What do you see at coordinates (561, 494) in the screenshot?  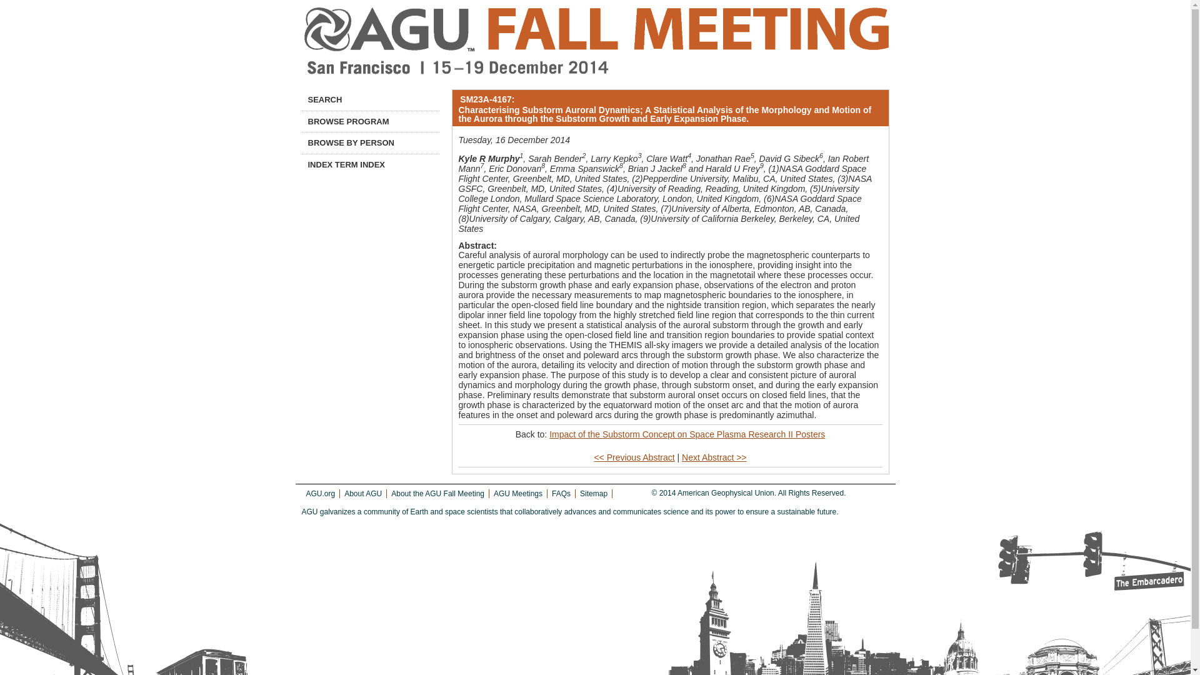 I see `FAQs` at bounding box center [561, 494].